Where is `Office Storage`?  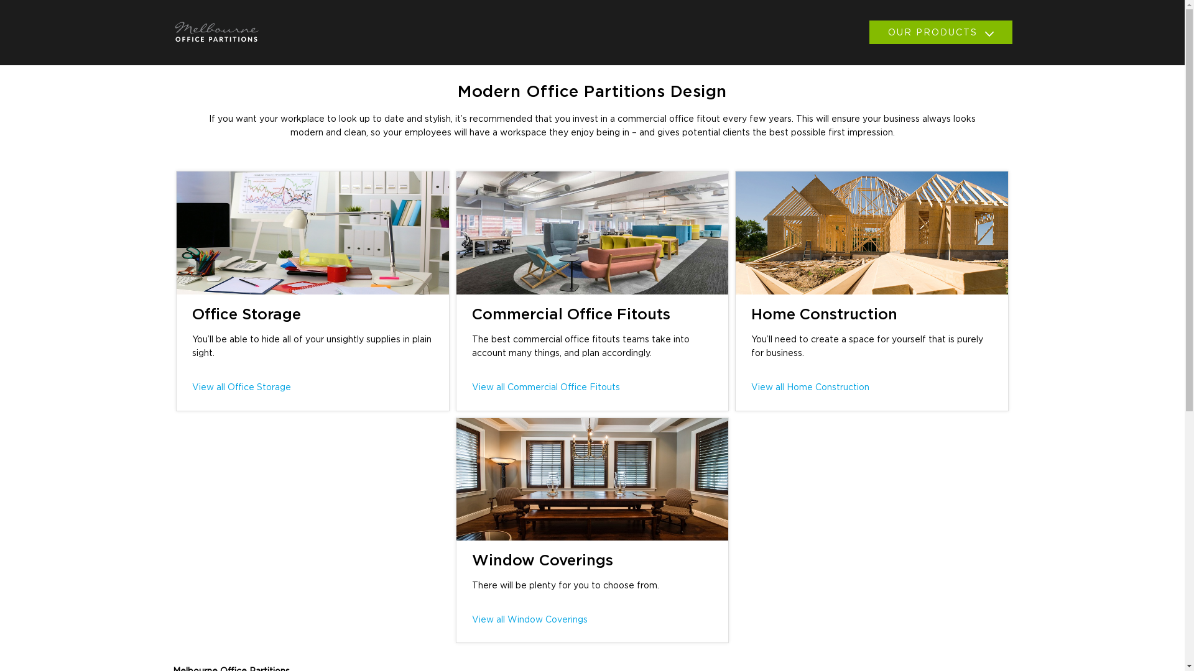
Office Storage is located at coordinates (246, 315).